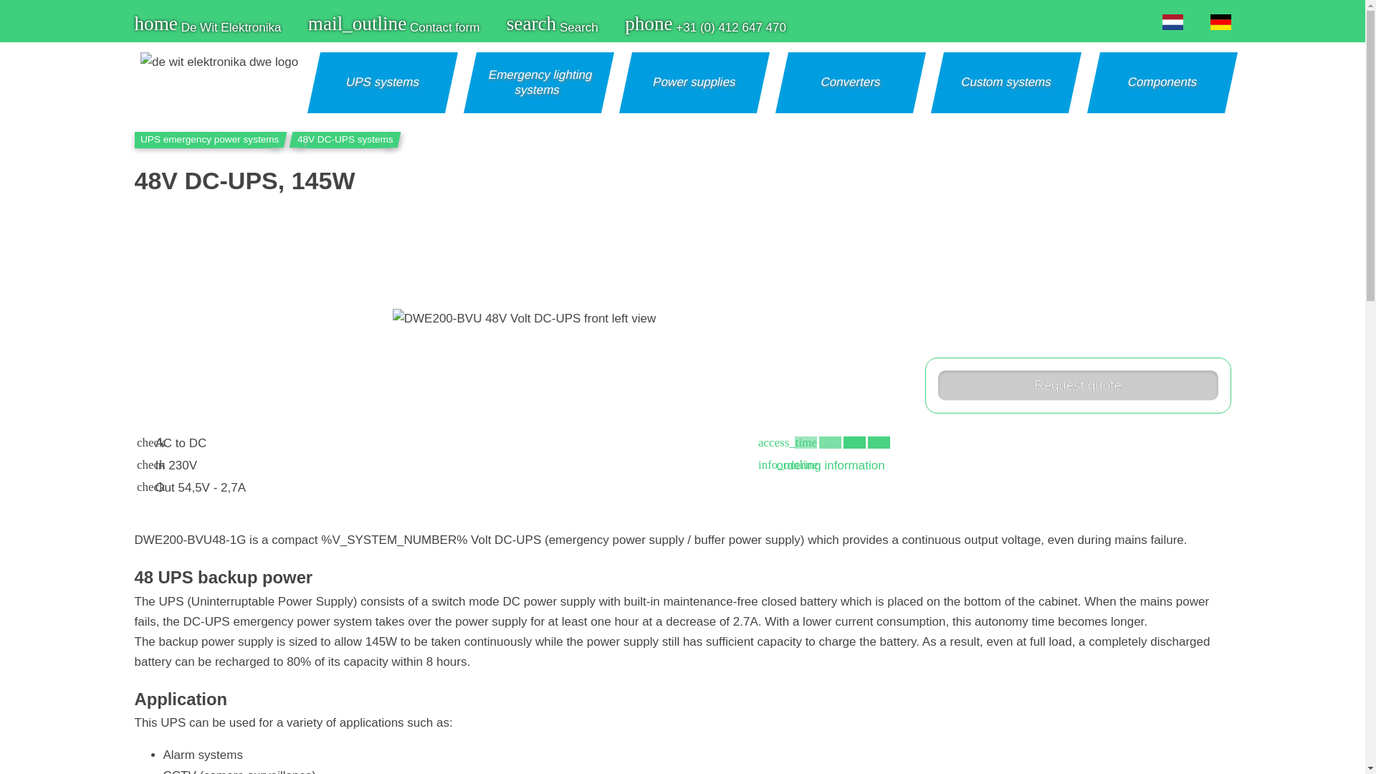 The width and height of the screenshot is (1376, 774). I want to click on Custom systems, so click(1004, 82).